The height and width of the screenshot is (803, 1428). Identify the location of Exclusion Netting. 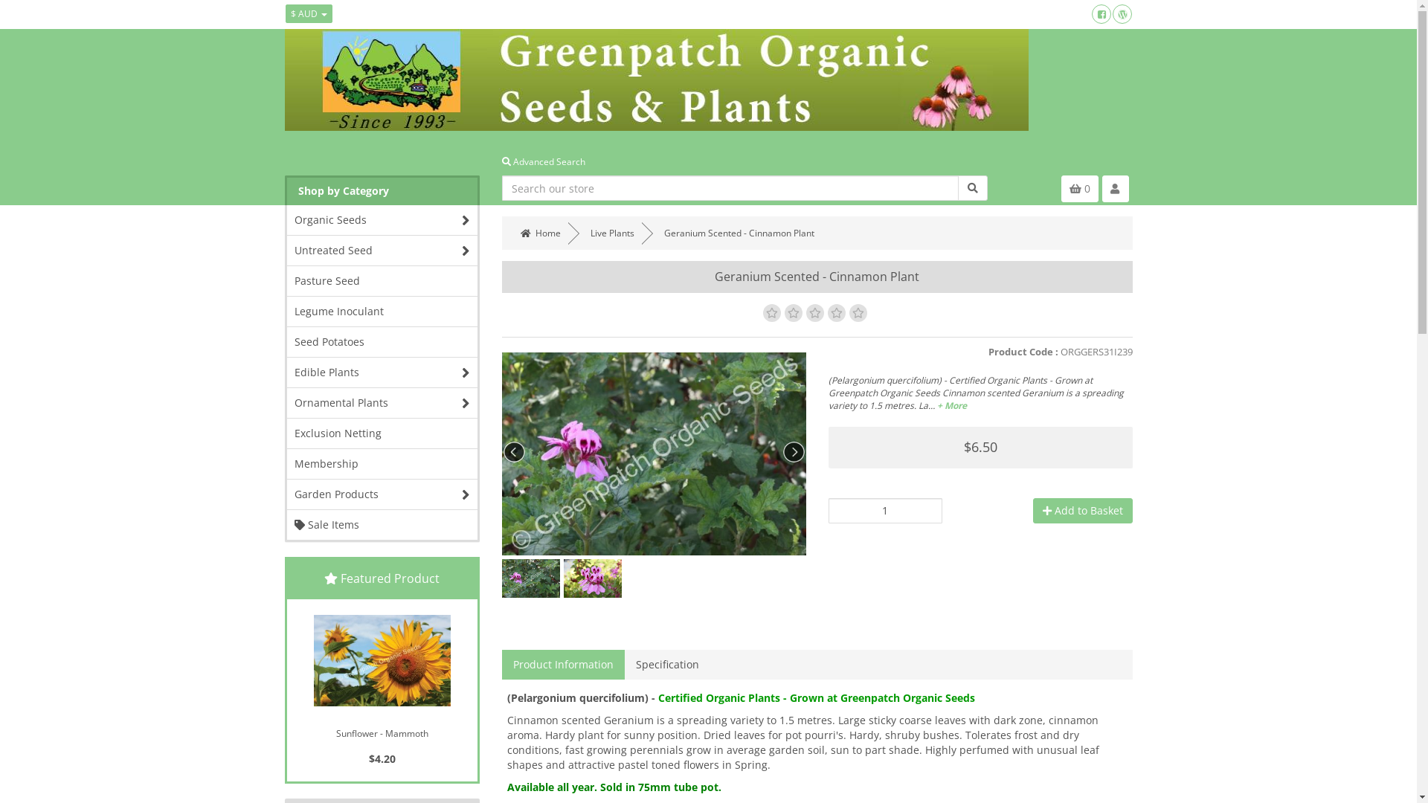
(382, 433).